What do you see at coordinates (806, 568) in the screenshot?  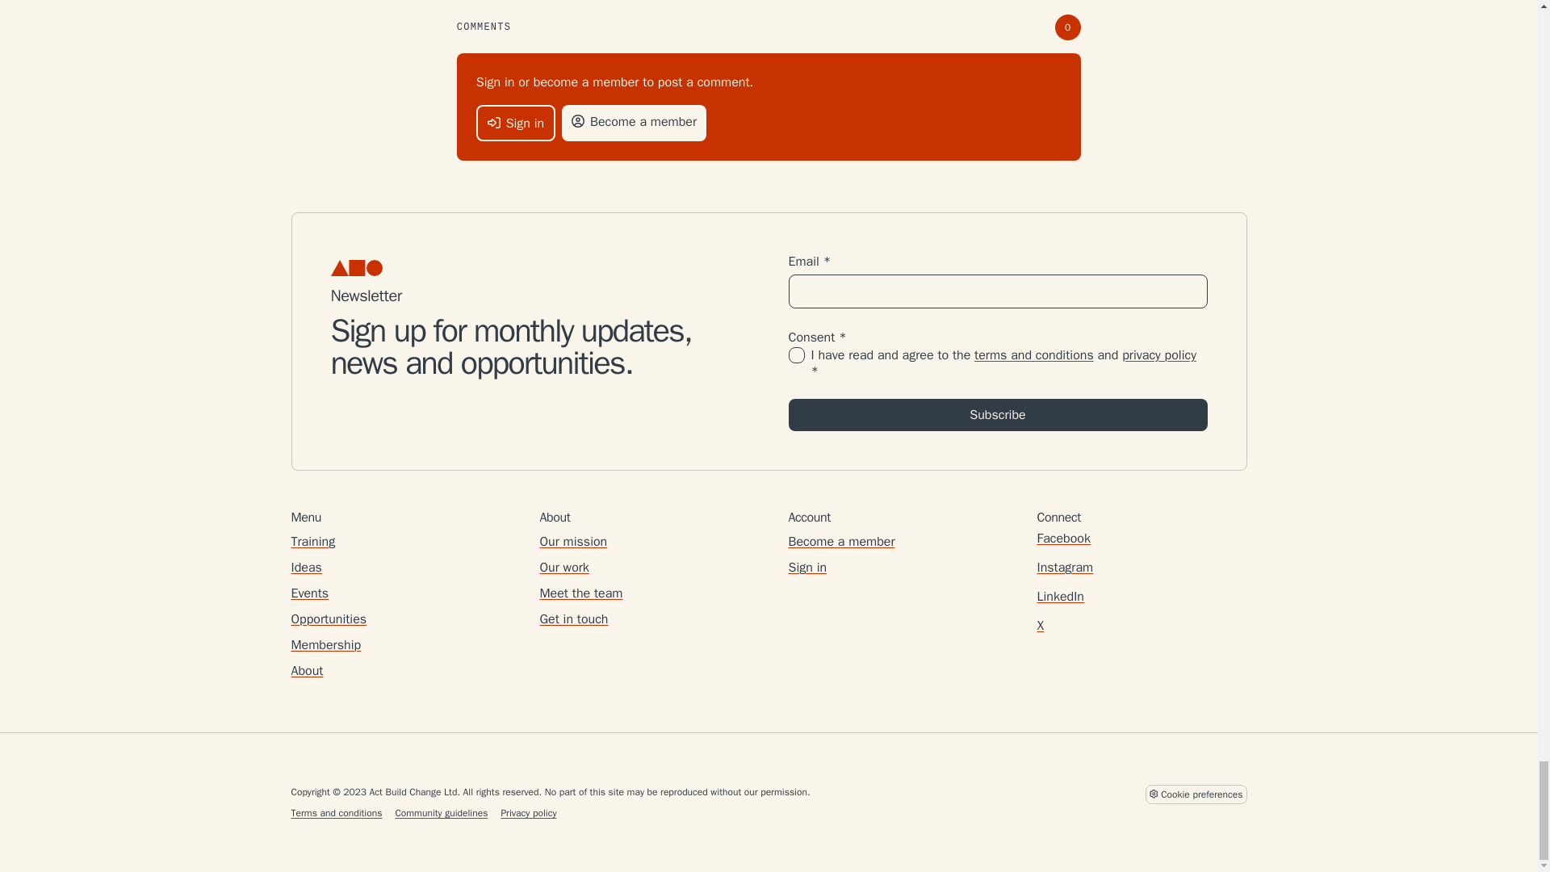 I see `Sign in` at bounding box center [806, 568].